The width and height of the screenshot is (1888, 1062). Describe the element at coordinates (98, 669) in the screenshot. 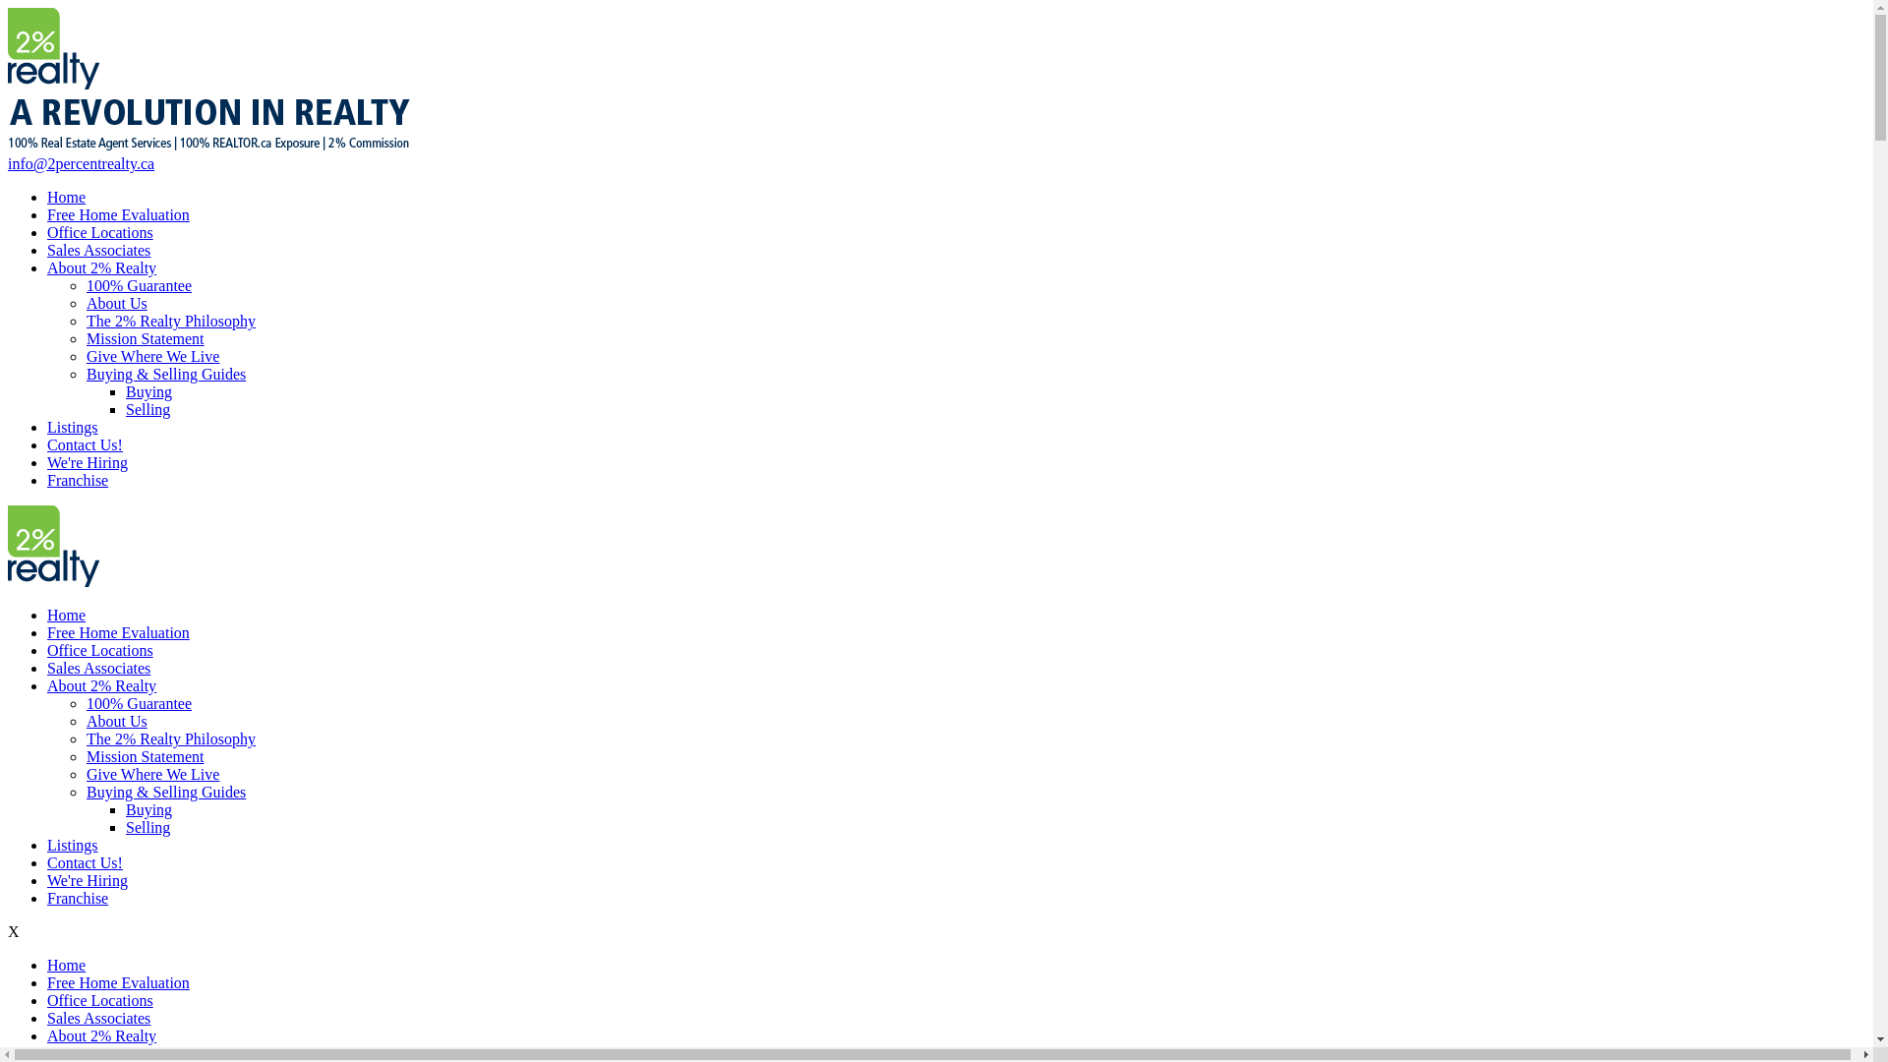

I see `Sales Associates` at that location.